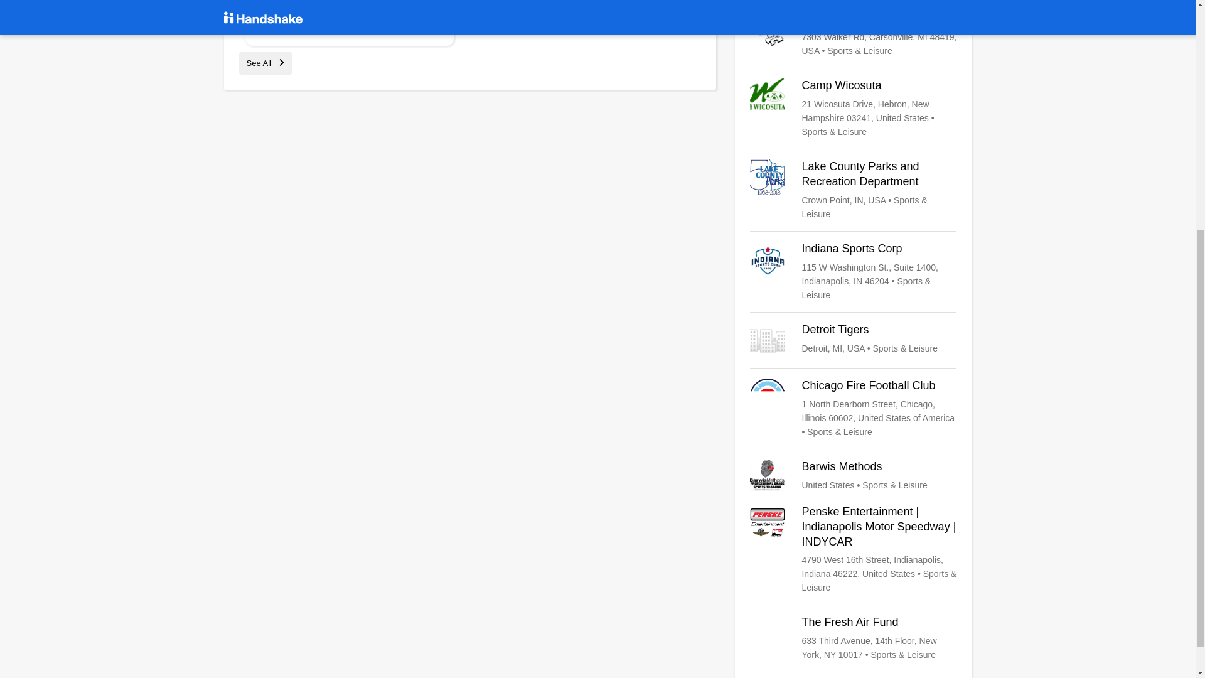 The image size is (1205, 678). What do you see at coordinates (265, 63) in the screenshot?
I see `See All` at bounding box center [265, 63].